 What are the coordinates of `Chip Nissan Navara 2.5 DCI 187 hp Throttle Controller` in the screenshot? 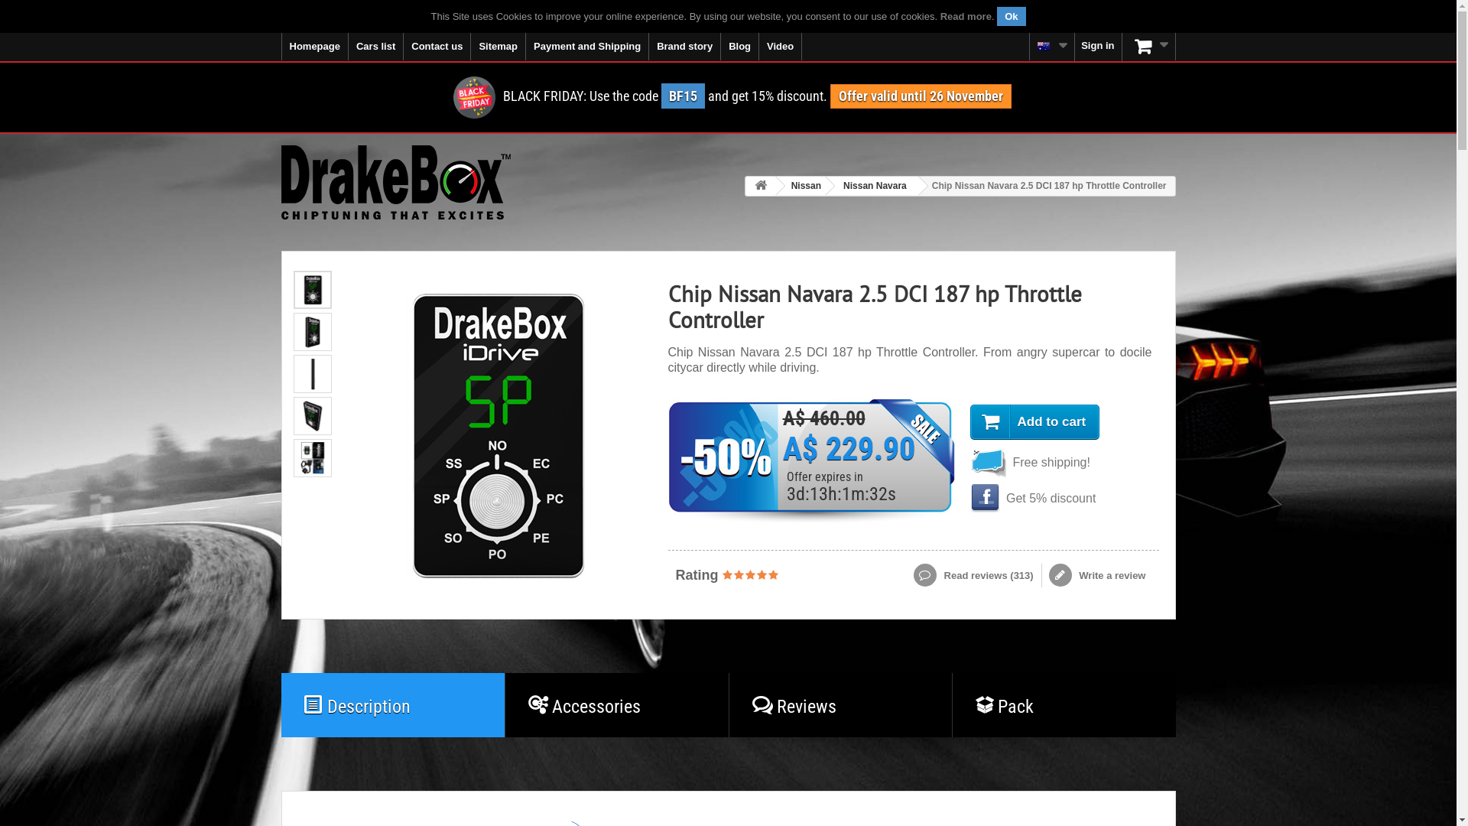 It's located at (312, 374).